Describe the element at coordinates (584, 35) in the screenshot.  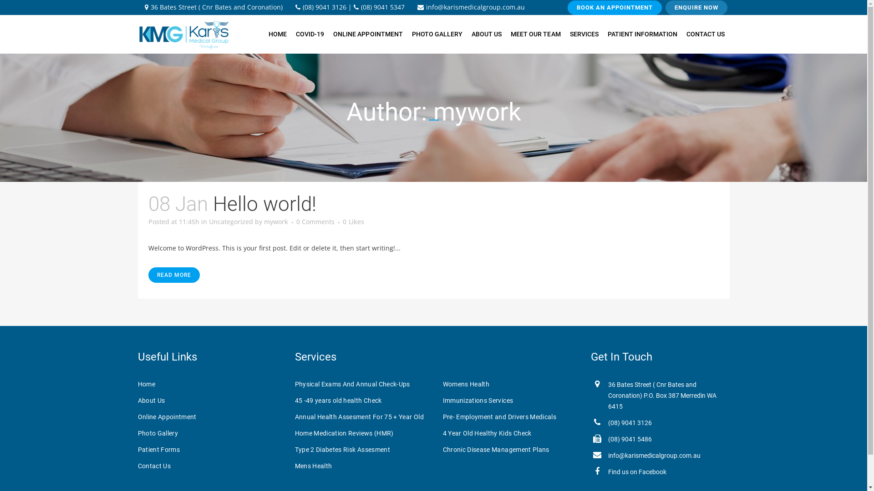
I see `SERVICES` at that location.